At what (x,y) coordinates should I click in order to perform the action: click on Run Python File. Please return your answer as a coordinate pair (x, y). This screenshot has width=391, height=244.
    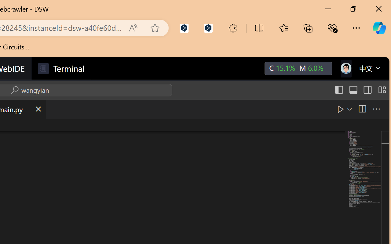
    Looking at the image, I should click on (340, 109).